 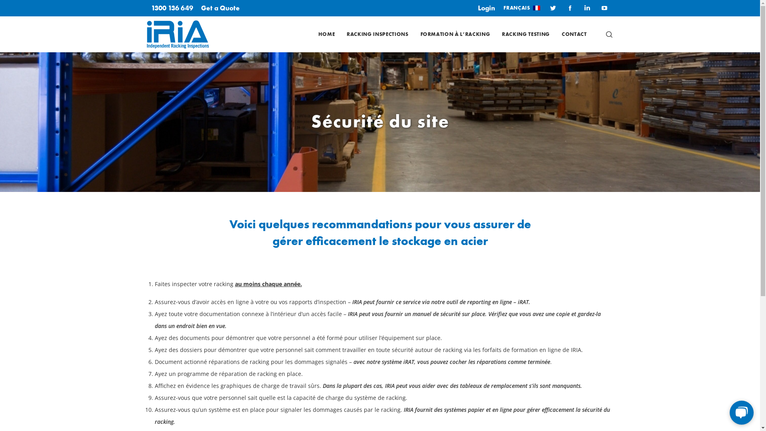 I want to click on RACKING TESTING, so click(x=526, y=34).